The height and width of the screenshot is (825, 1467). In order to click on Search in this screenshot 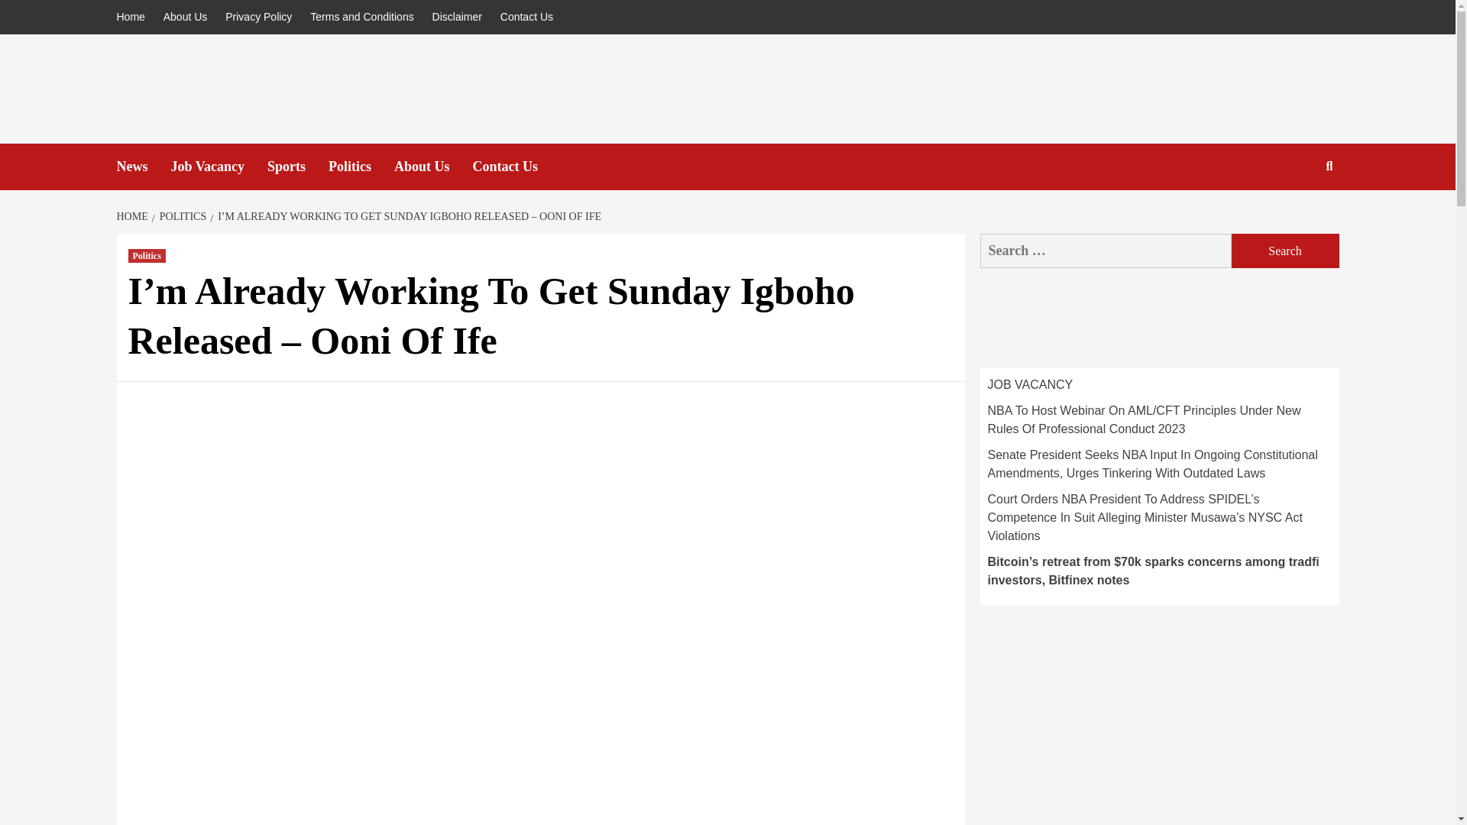, I will do `click(1285, 251)`.